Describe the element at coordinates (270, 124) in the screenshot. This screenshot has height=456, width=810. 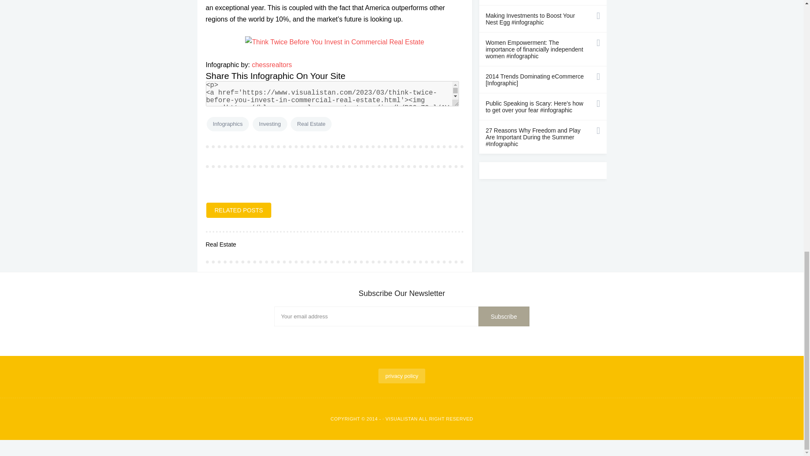
I see `Investing` at that location.